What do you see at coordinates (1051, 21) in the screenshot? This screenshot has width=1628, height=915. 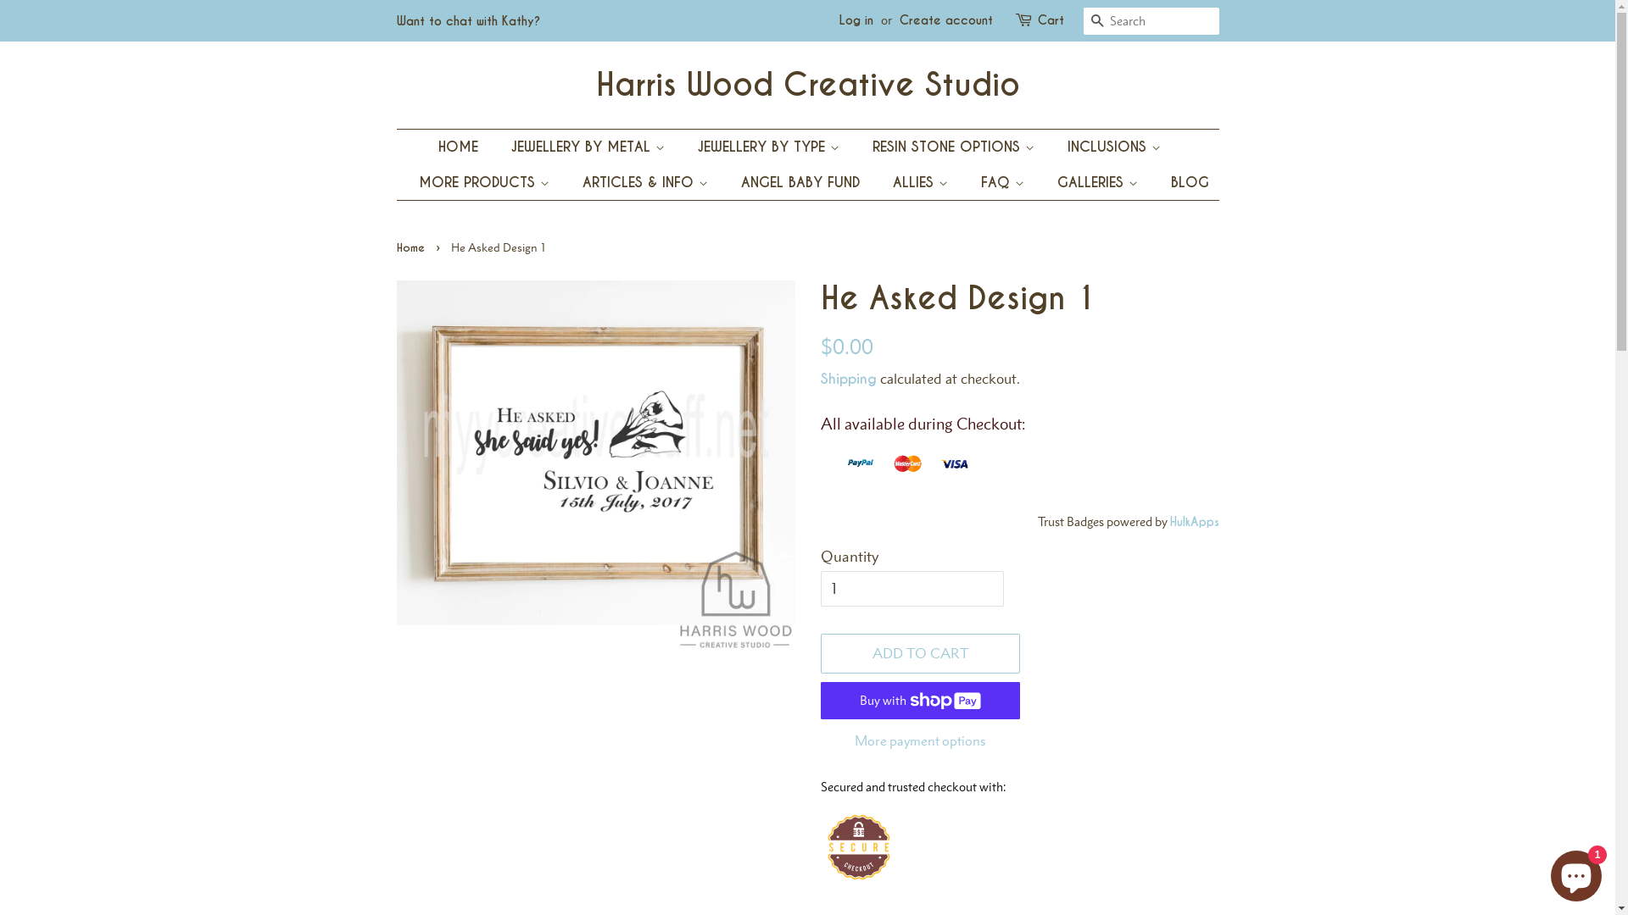 I see `Cart` at bounding box center [1051, 21].